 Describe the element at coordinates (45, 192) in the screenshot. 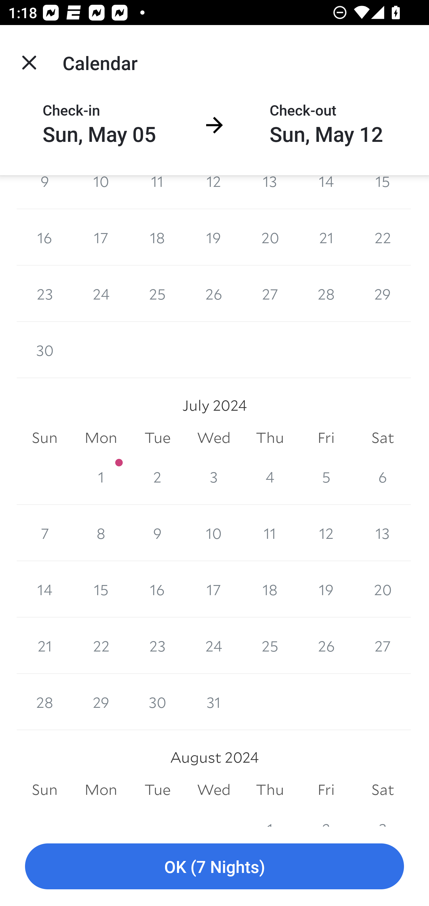

I see `9 9 June 2024` at that location.